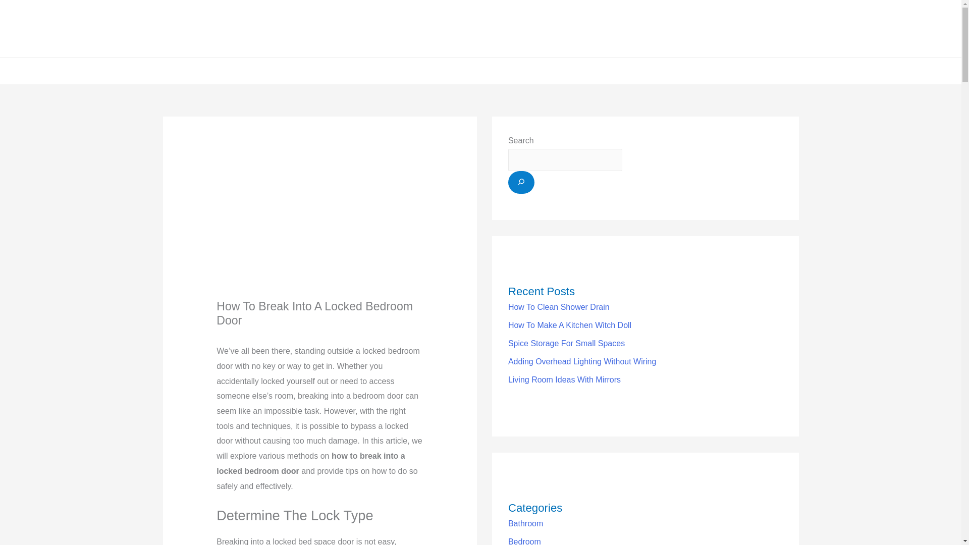 The width and height of the screenshot is (969, 545). I want to click on Living Room Ideas With Mirrors, so click(564, 379).